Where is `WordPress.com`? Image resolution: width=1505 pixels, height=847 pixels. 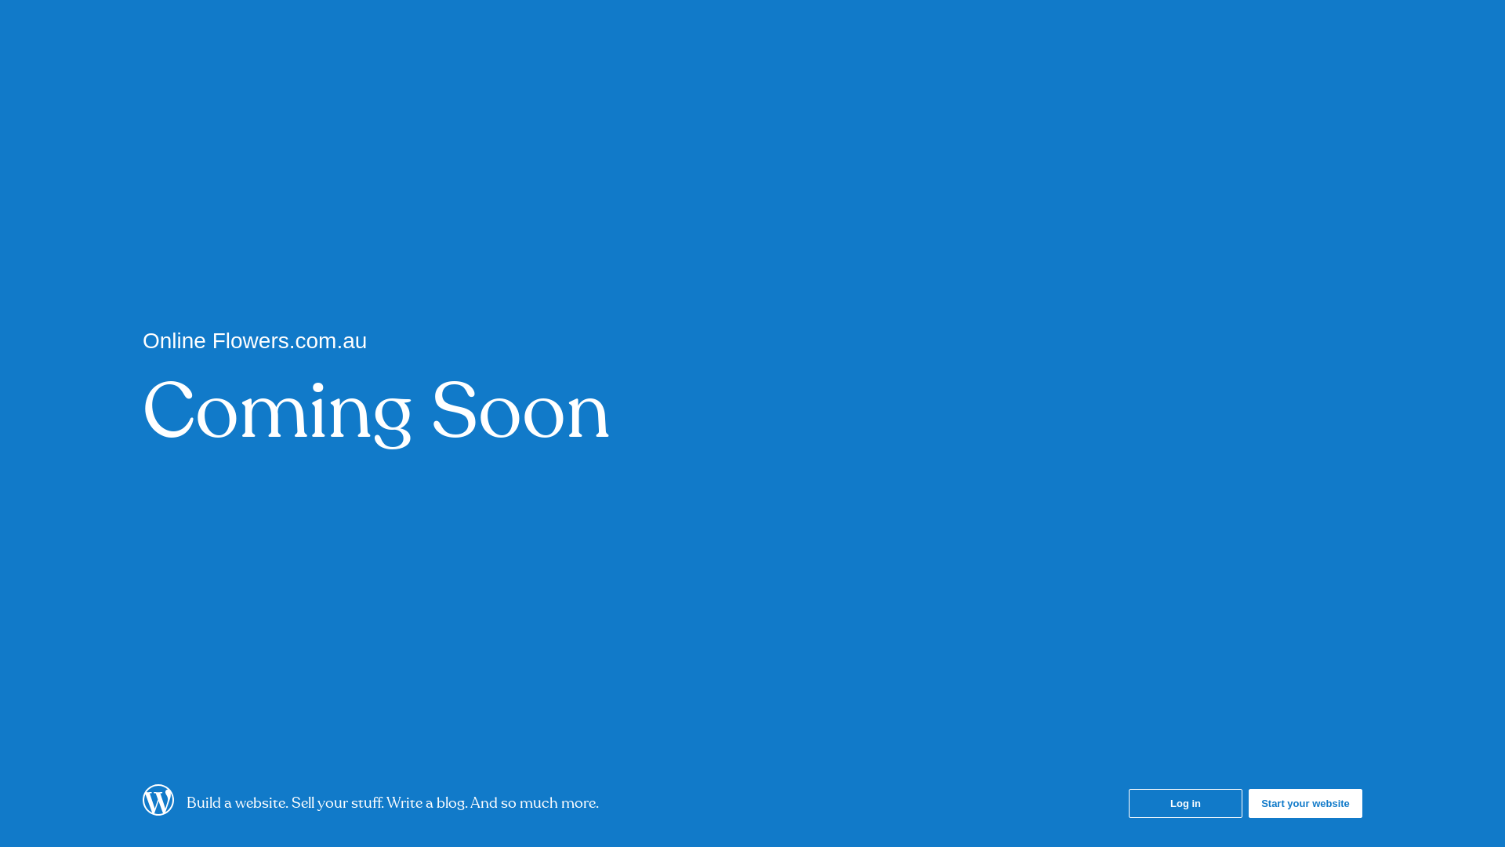 WordPress.com is located at coordinates (158, 811).